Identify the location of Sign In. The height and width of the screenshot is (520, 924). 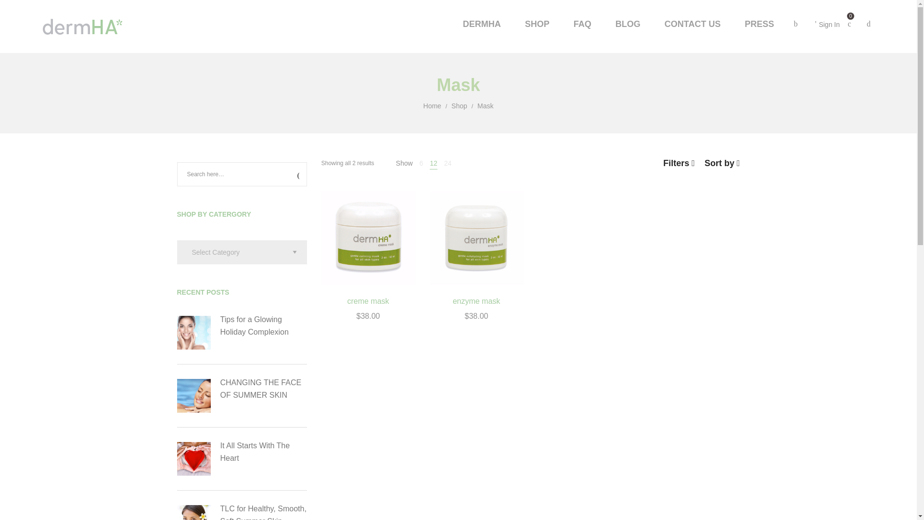
(827, 24).